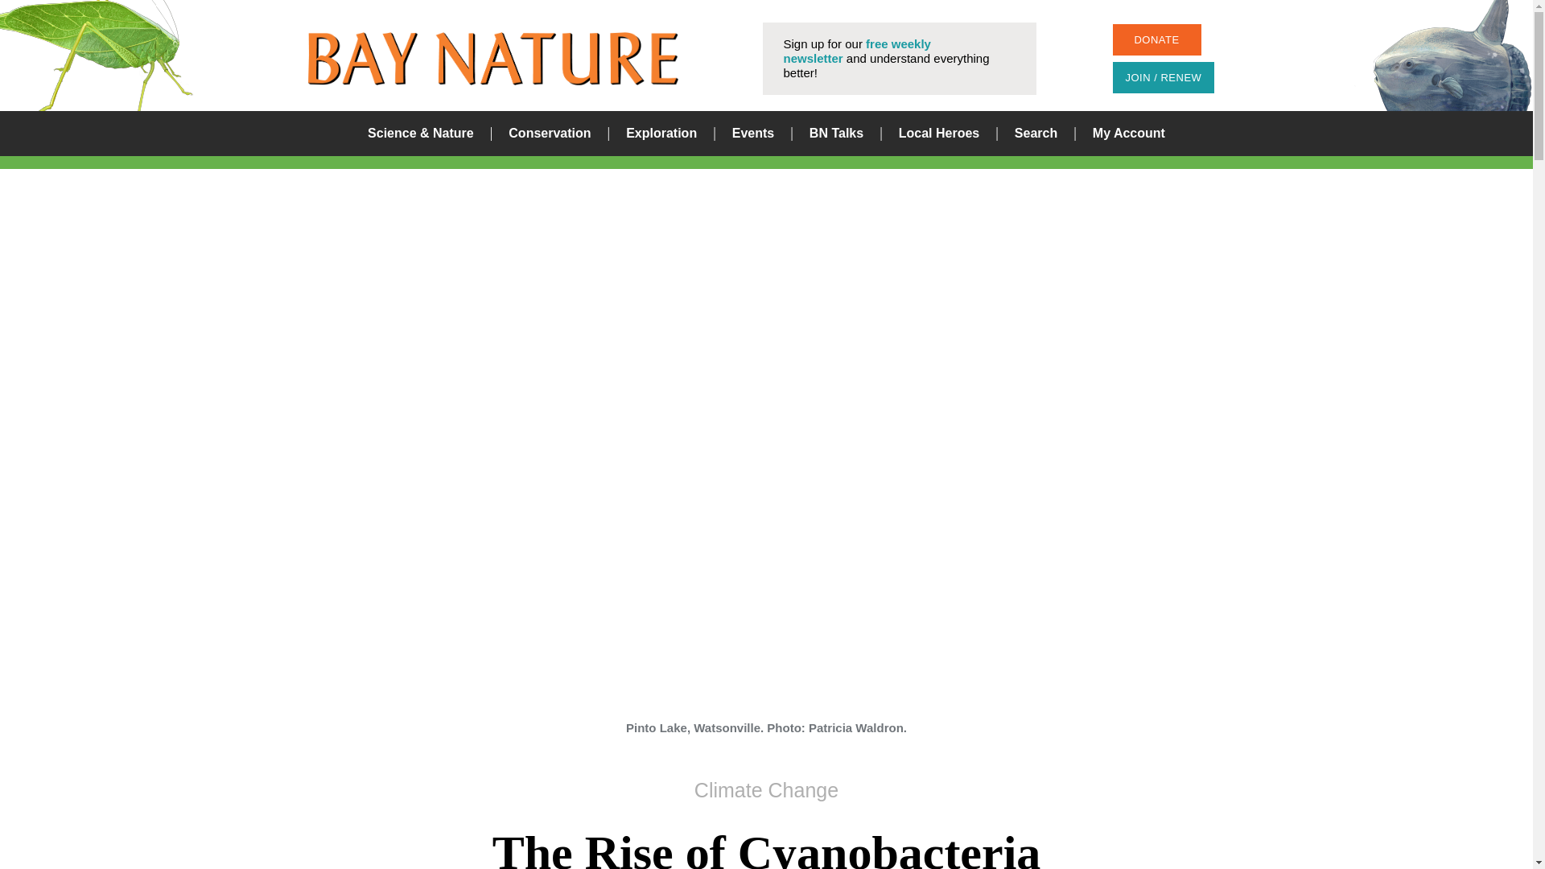  I want to click on Events, so click(753, 134).